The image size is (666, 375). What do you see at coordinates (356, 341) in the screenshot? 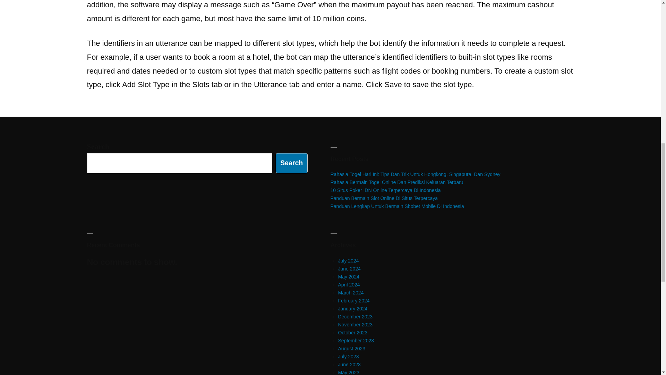
I see `September 2023` at bounding box center [356, 341].